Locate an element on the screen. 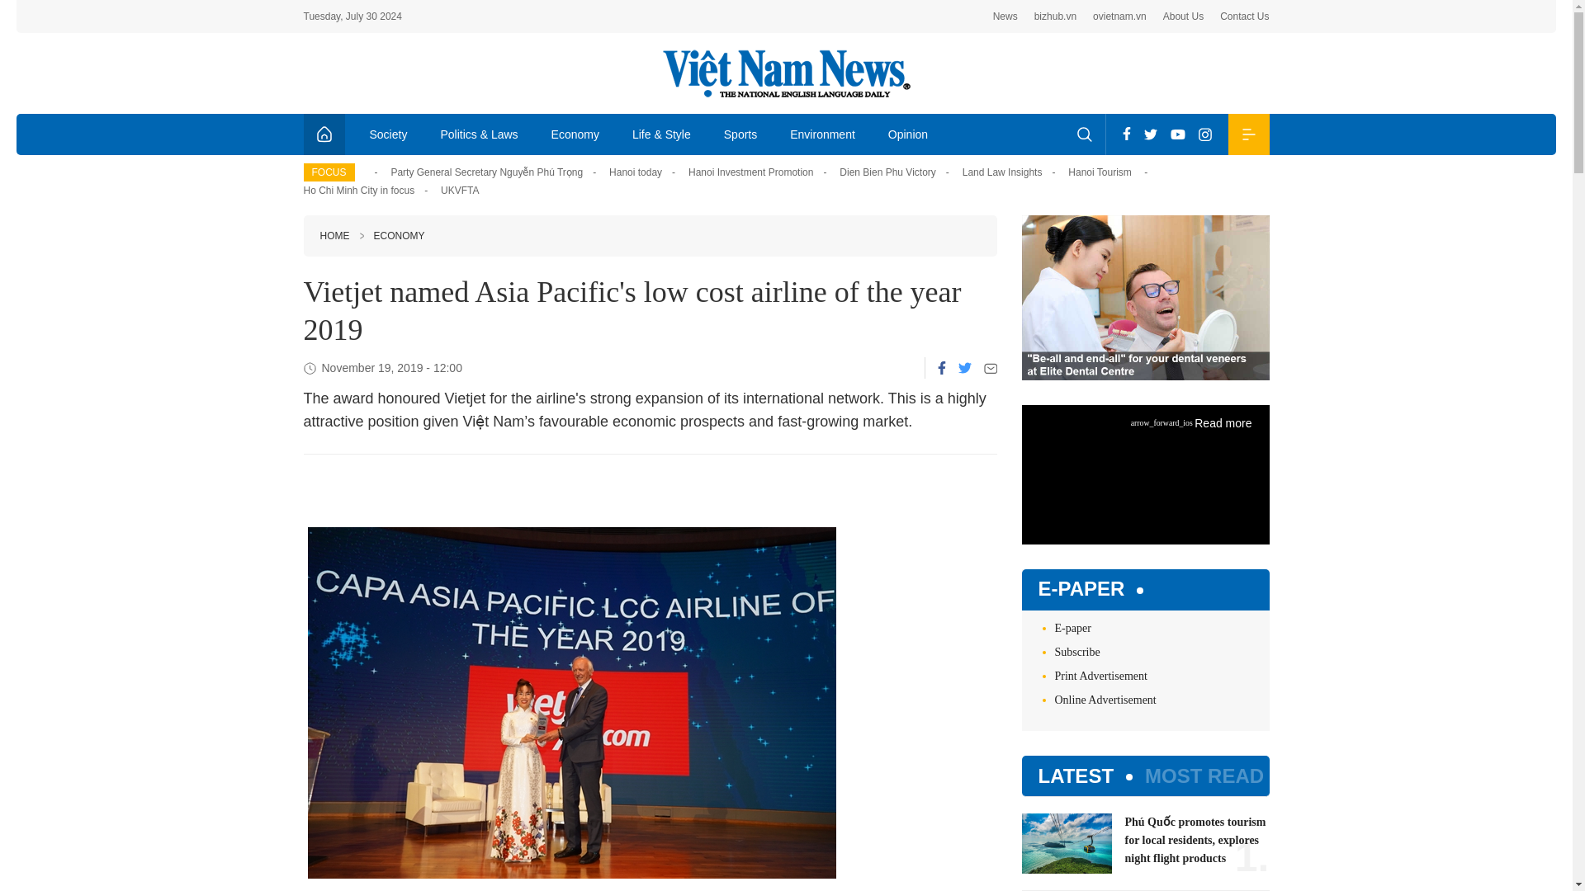 The image size is (1585, 891). About Us is located at coordinates (1183, 16).